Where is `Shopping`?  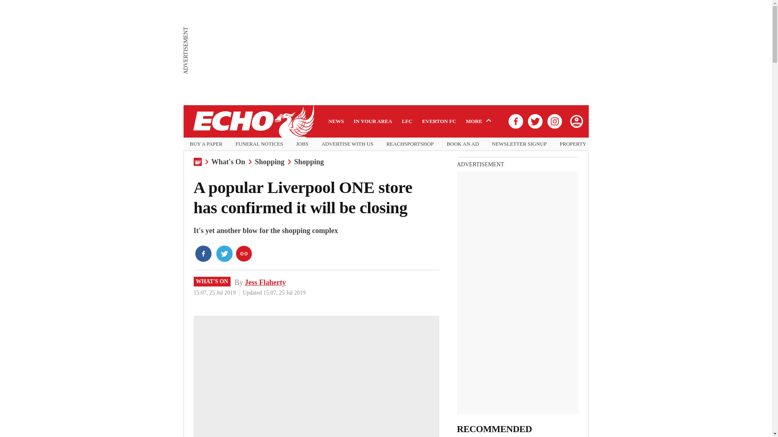
Shopping is located at coordinates (309, 162).